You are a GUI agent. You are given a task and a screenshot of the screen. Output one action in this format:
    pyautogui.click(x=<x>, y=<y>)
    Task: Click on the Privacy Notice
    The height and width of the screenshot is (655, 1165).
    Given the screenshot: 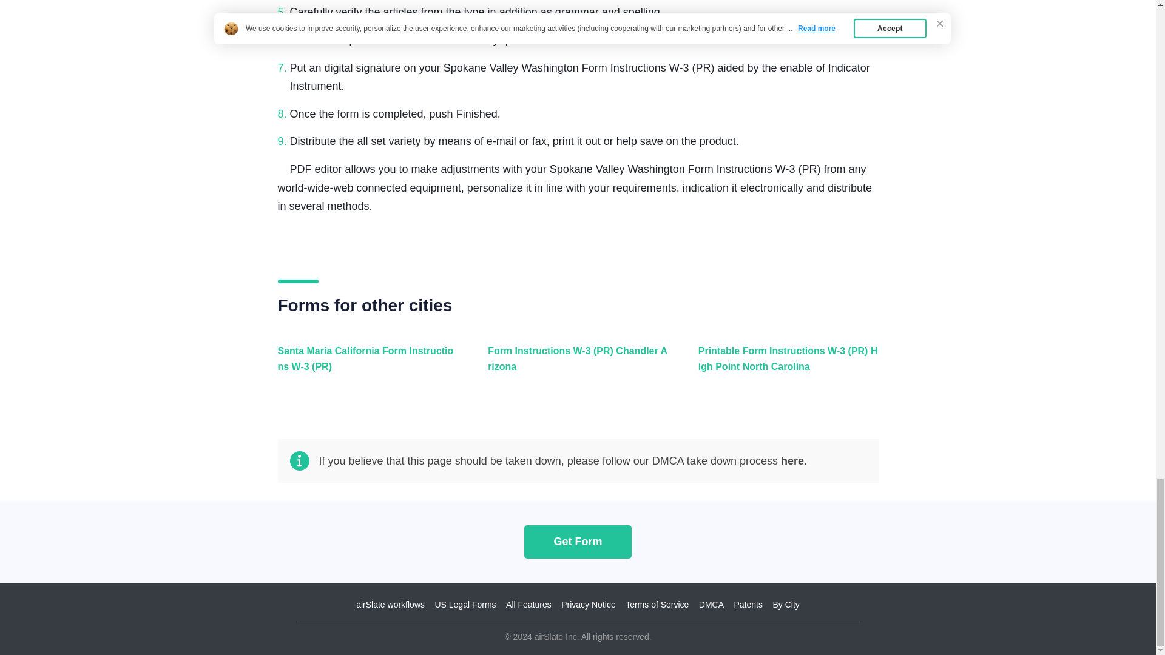 What is the action you would take?
    pyautogui.click(x=588, y=605)
    